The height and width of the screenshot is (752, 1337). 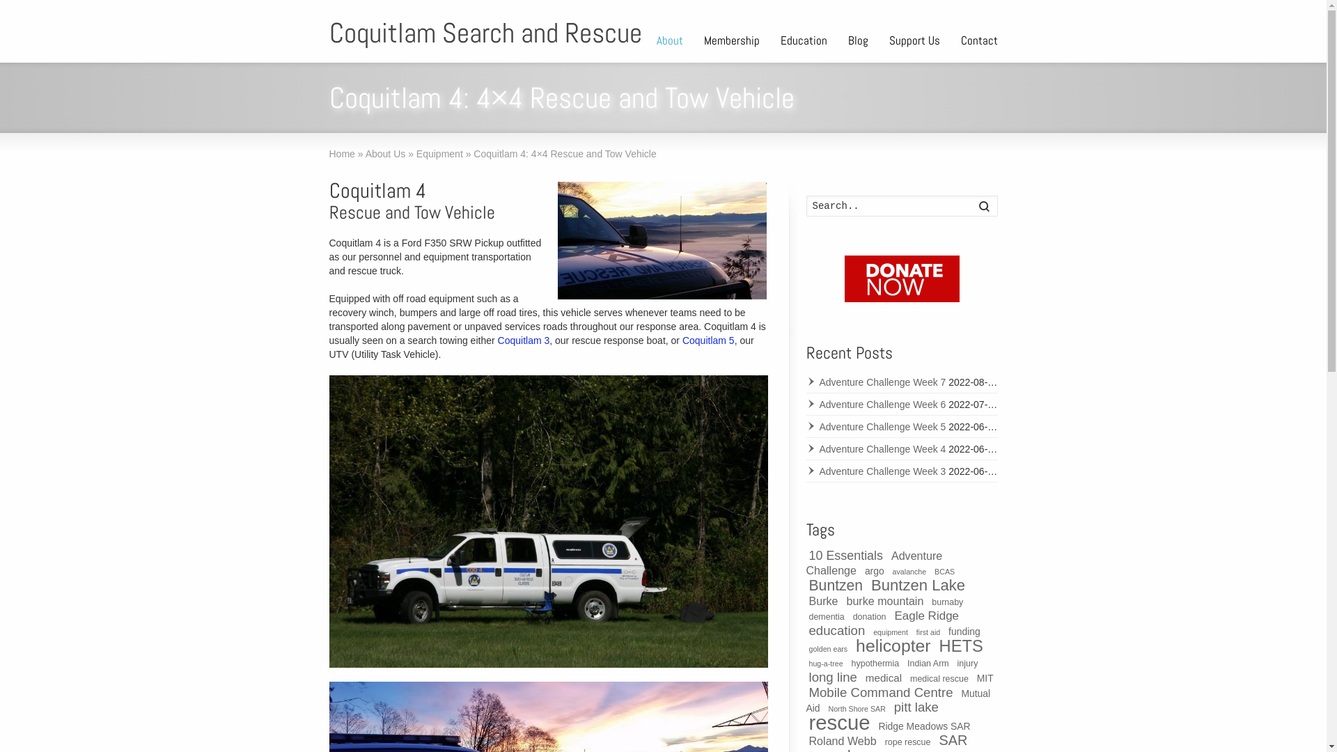 I want to click on North Shore SAR, so click(x=857, y=709).